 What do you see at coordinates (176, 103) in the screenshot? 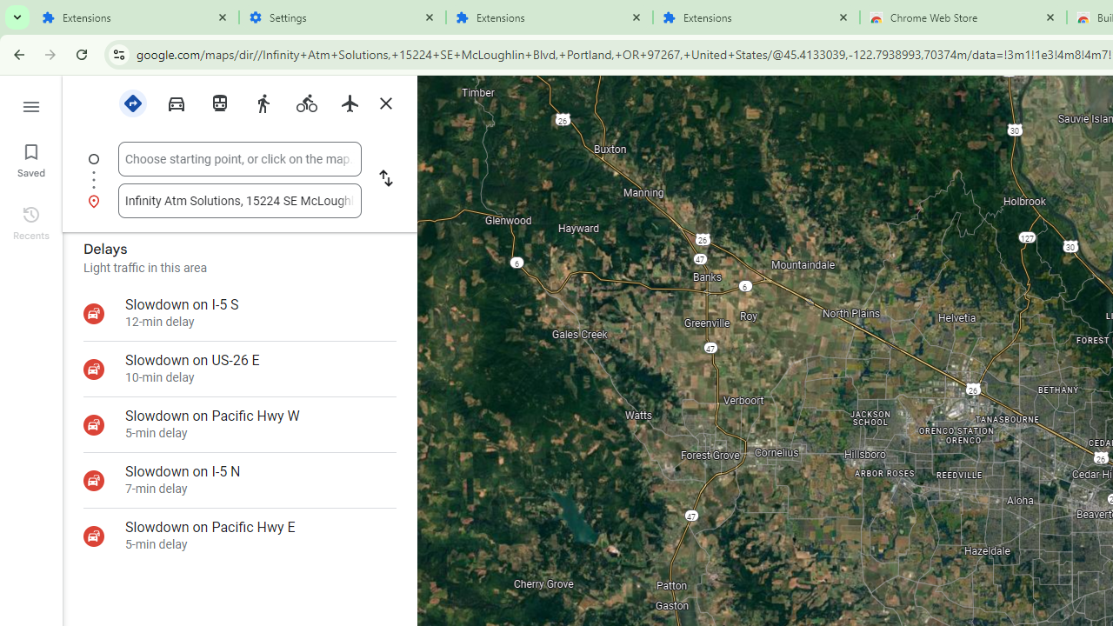
I see `Driving` at bounding box center [176, 103].